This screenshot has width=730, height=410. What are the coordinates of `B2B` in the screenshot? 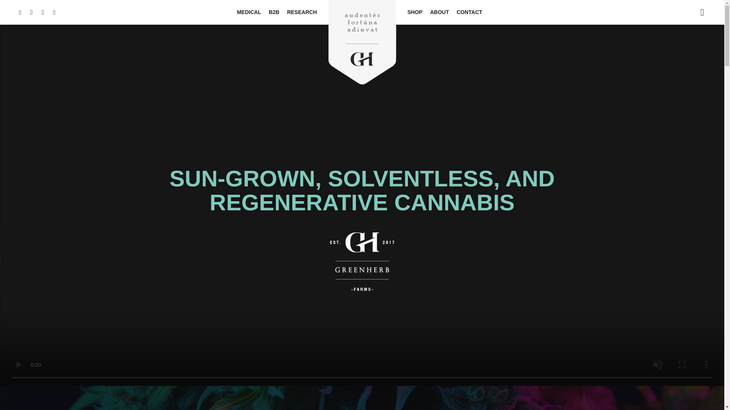 It's located at (274, 12).